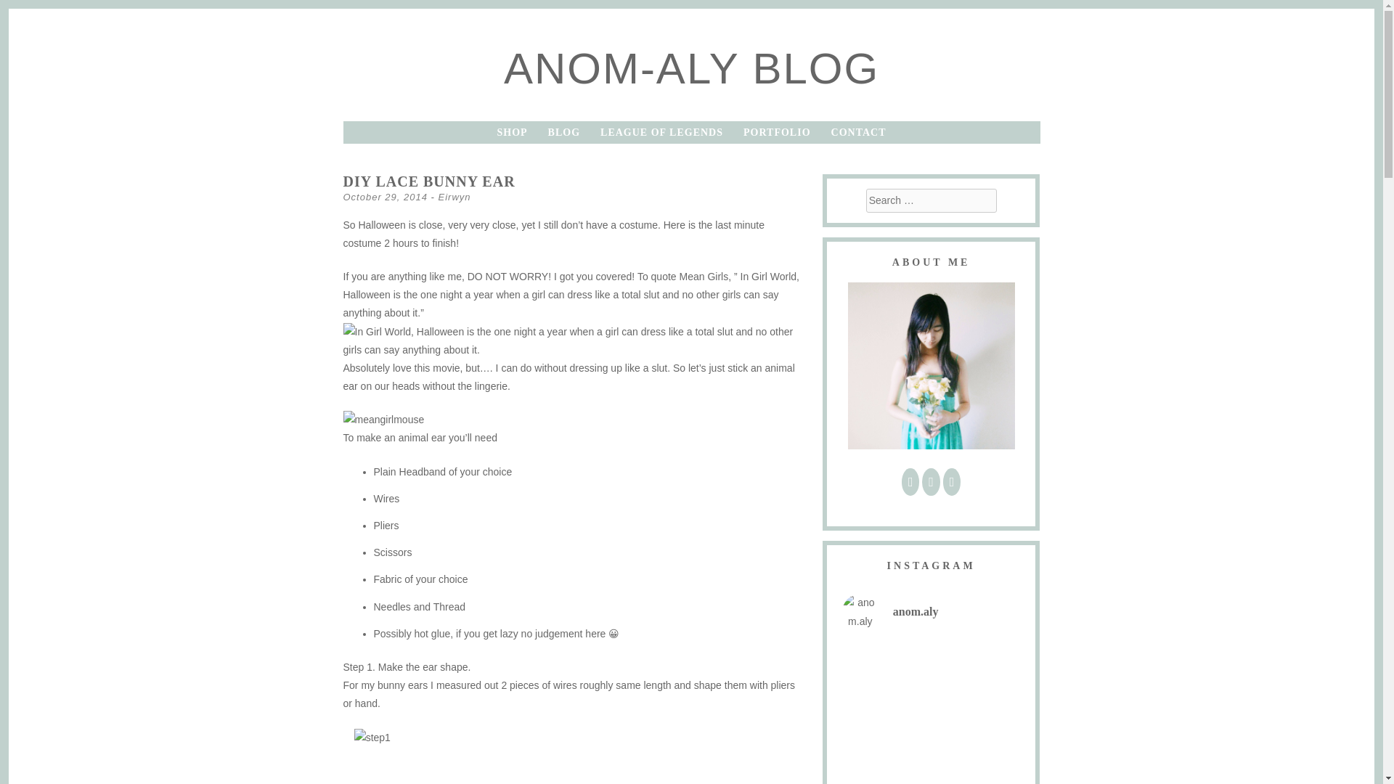 This screenshot has width=1394, height=784. Describe the element at coordinates (511, 132) in the screenshot. I see `SHOP` at that location.